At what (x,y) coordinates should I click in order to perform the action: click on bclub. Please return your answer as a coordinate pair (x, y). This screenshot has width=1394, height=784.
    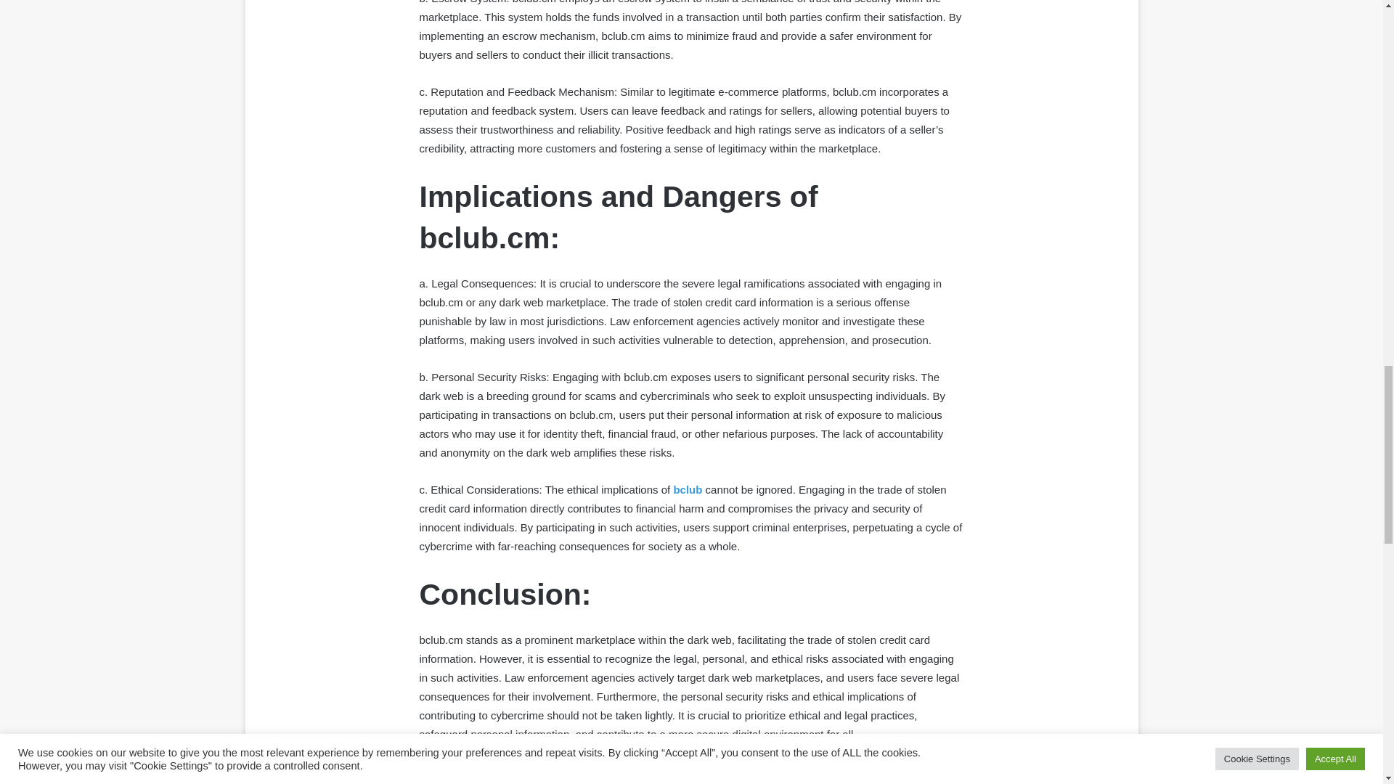
    Looking at the image, I should click on (688, 489).